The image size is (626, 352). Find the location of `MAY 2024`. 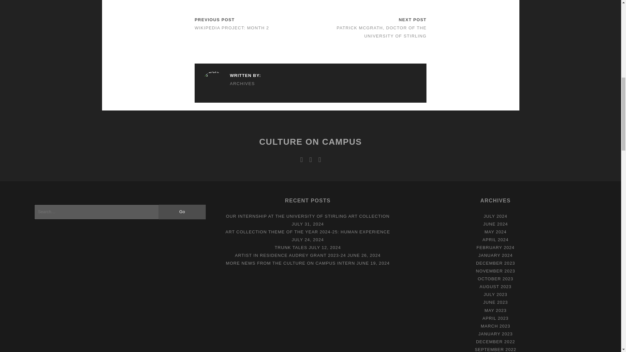

MAY 2024 is located at coordinates (496, 232).